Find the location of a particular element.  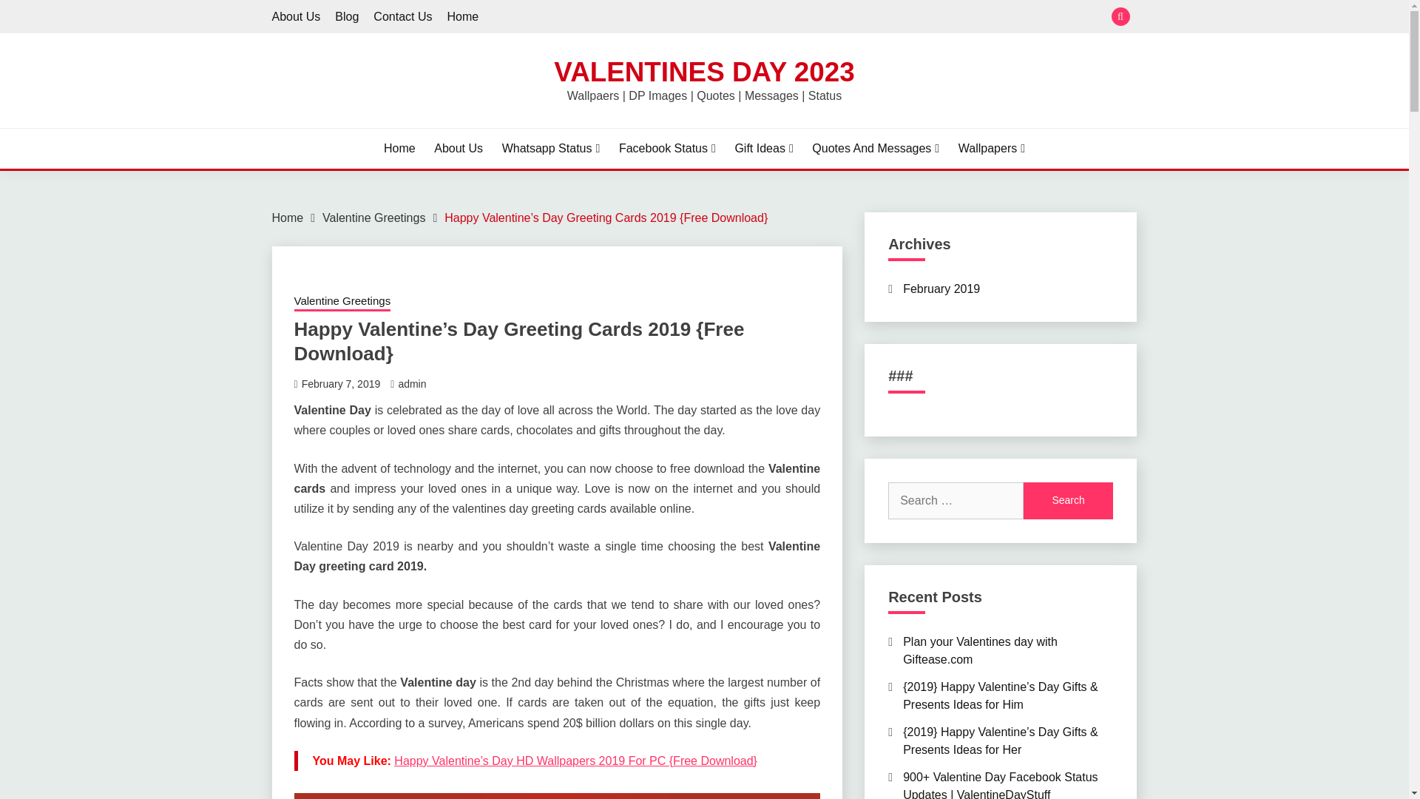

February 7, 2019 is located at coordinates (340, 383).